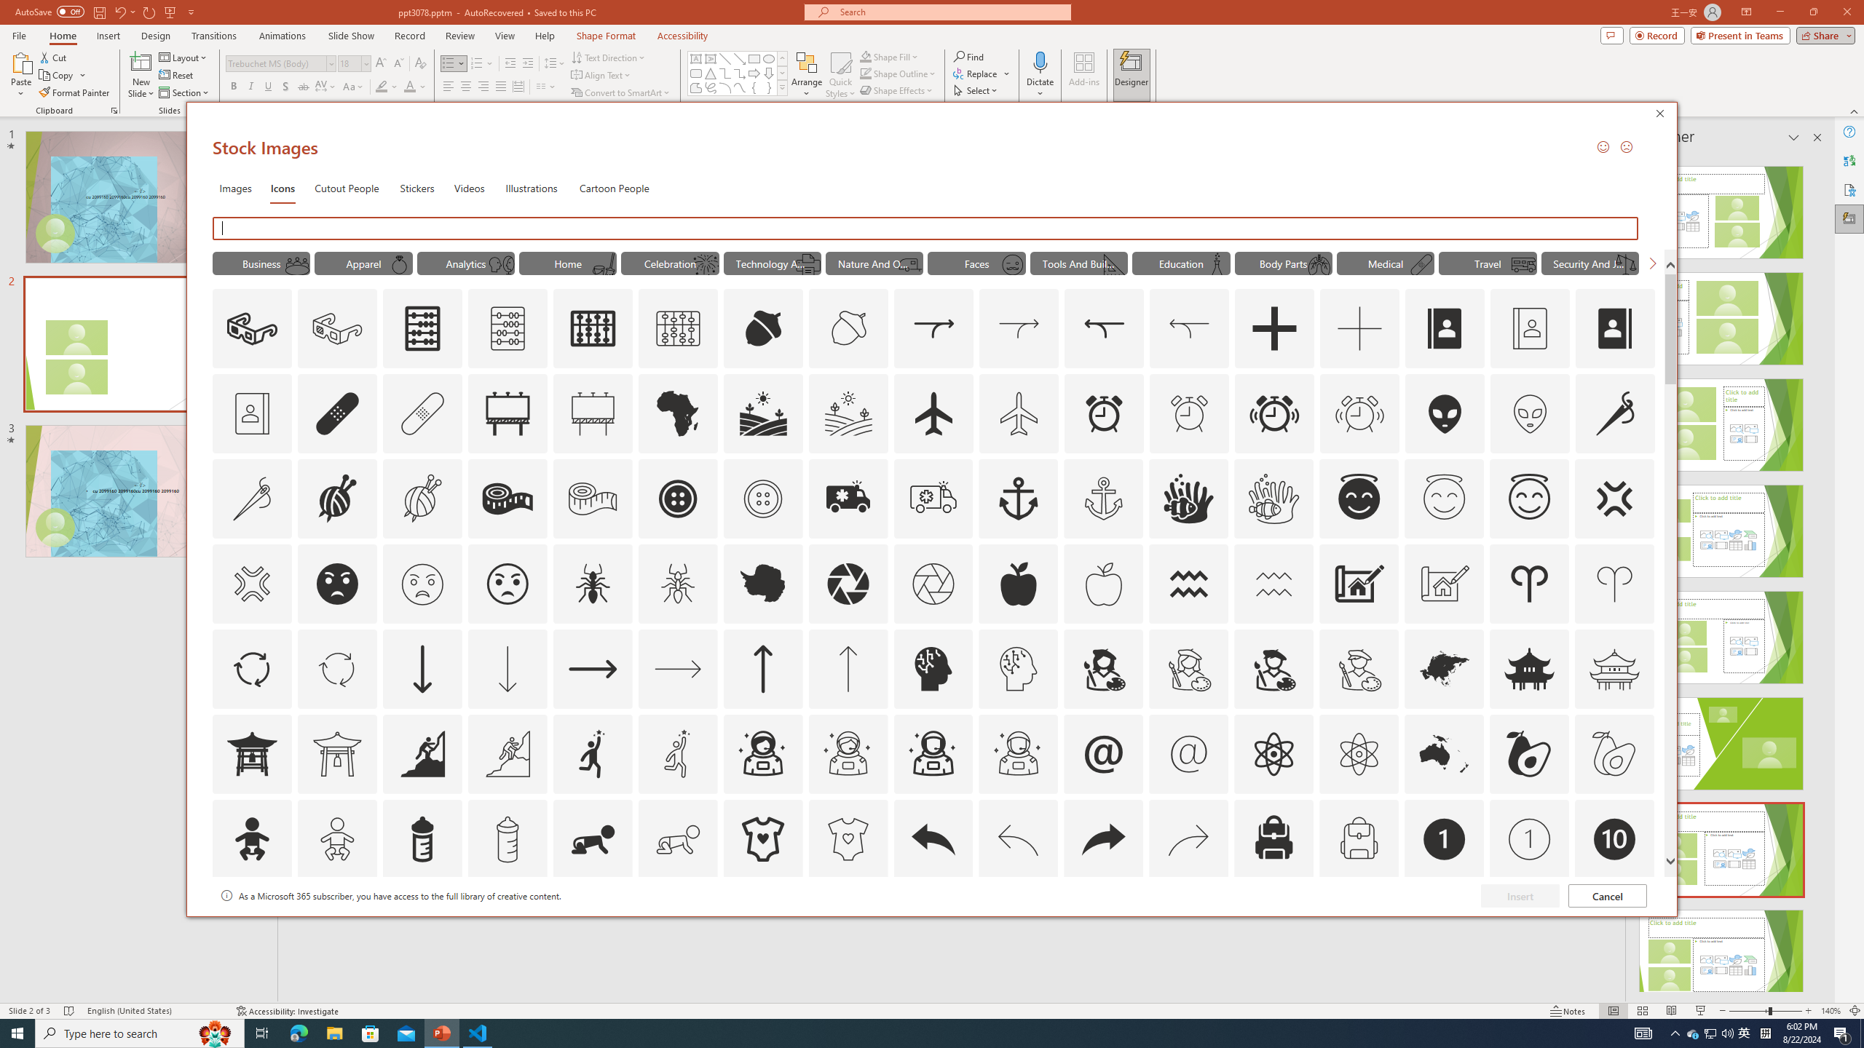 The width and height of the screenshot is (1864, 1048). Describe the element at coordinates (252, 329) in the screenshot. I see `AutomationID: Icons_3dGlasses` at that location.